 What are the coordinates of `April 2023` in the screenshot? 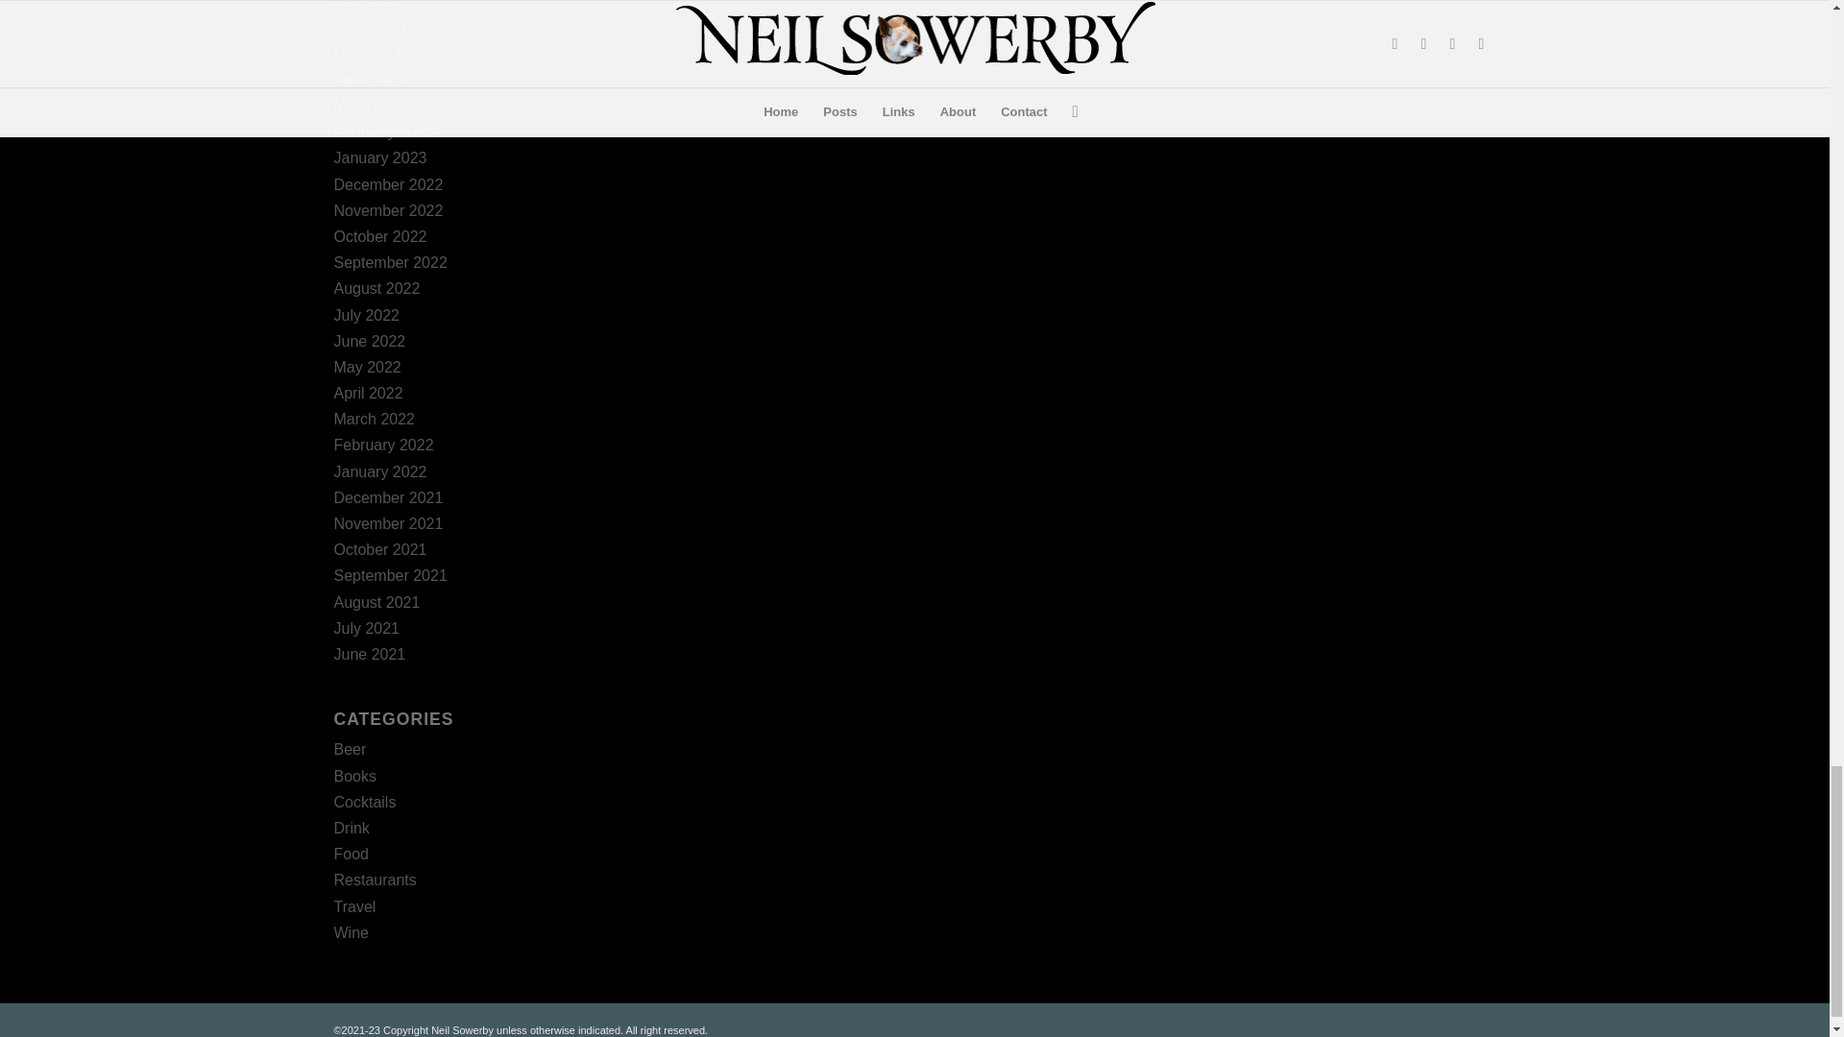 It's located at (369, 79).